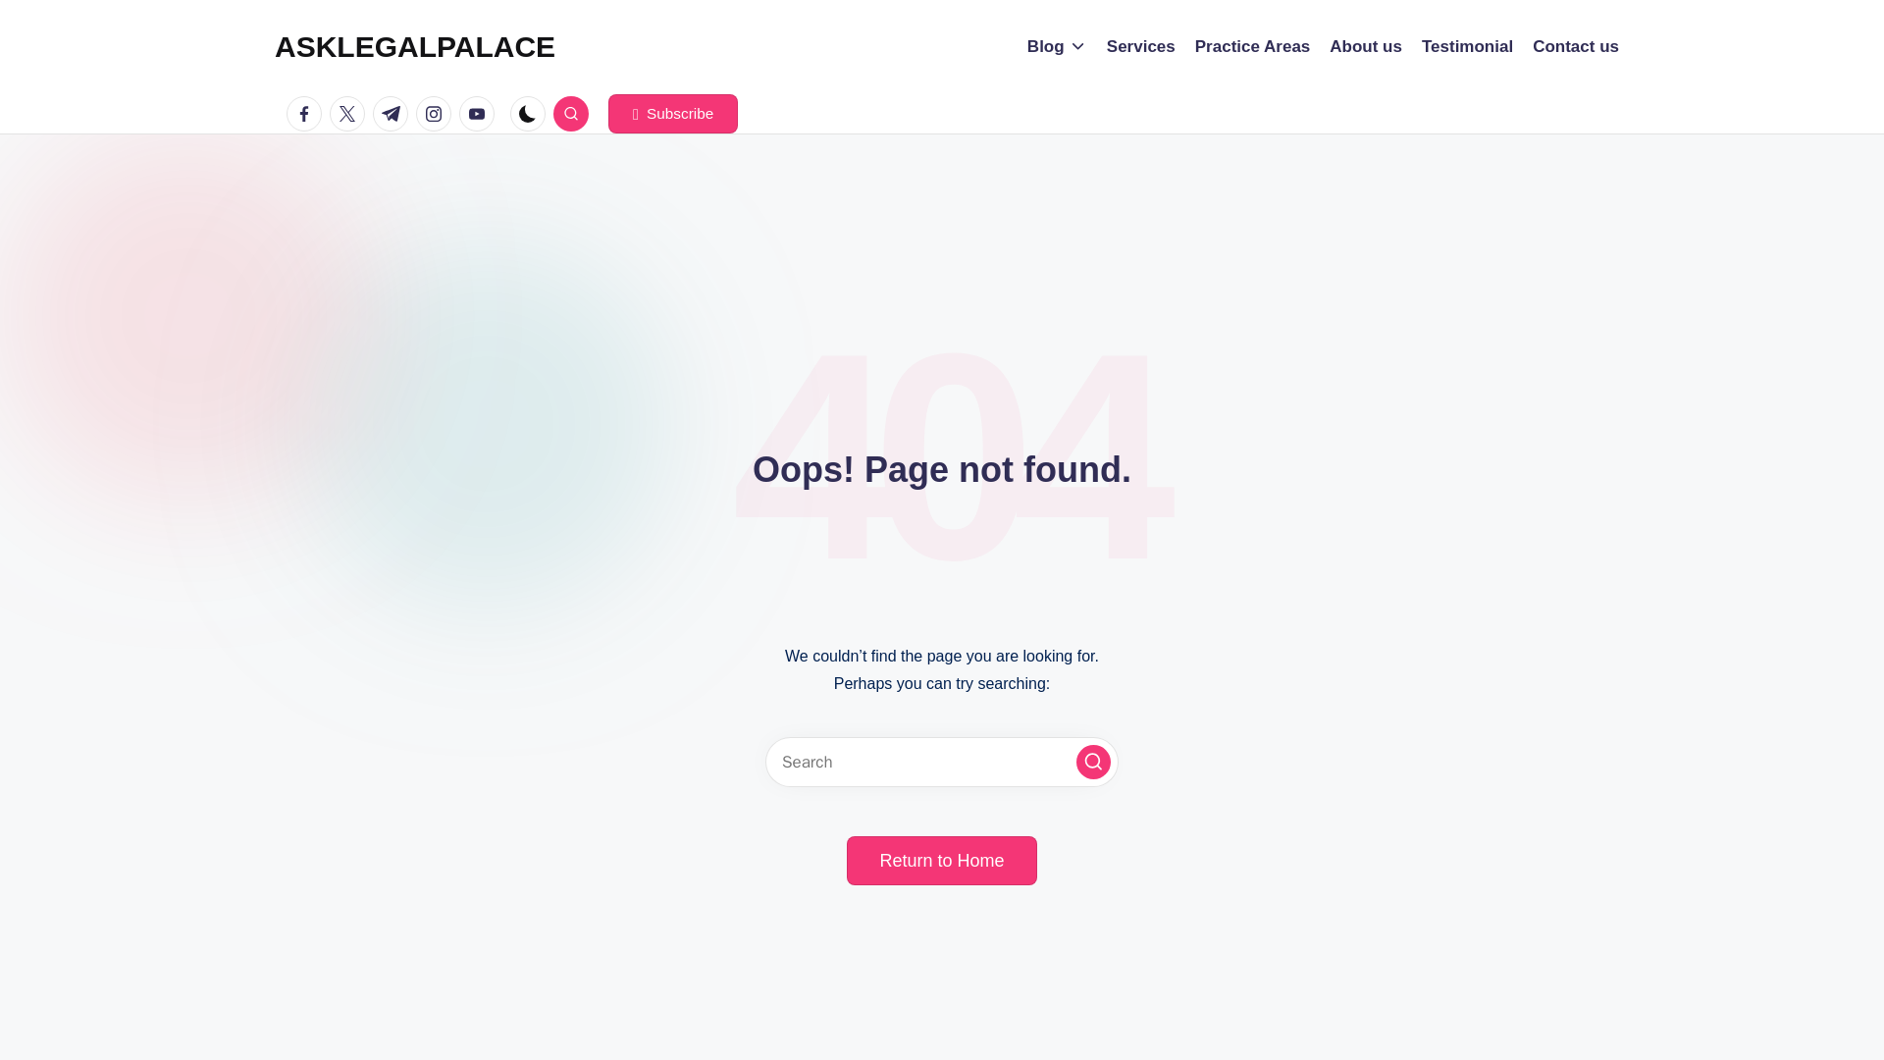 The image size is (1884, 1060). I want to click on Practice Areas, so click(1252, 47).